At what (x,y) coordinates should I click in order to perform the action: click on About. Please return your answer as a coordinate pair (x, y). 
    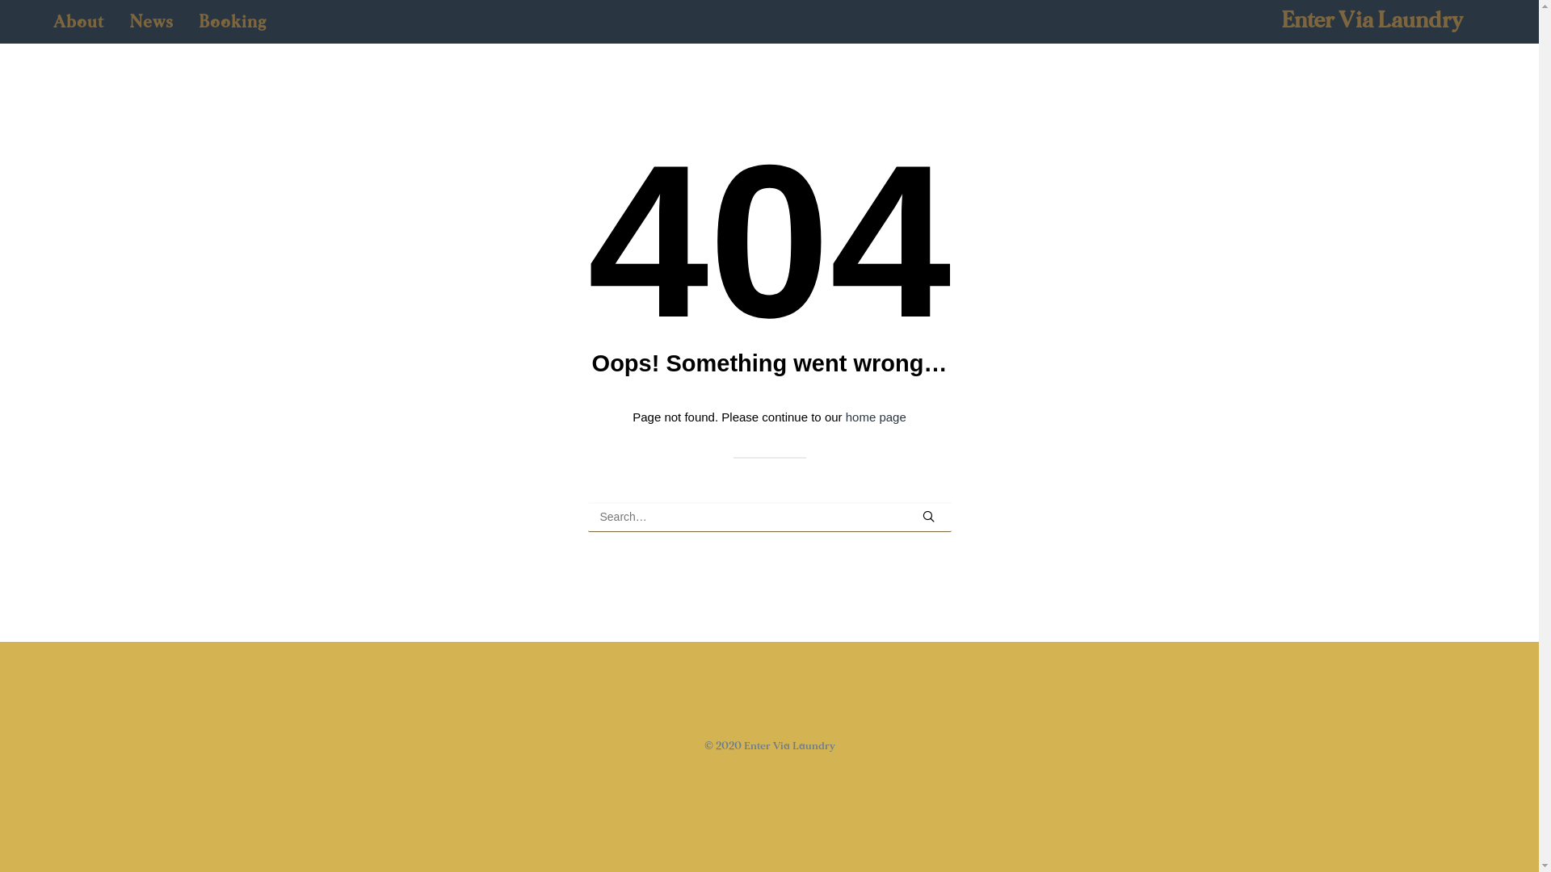
    Looking at the image, I should click on (84, 22).